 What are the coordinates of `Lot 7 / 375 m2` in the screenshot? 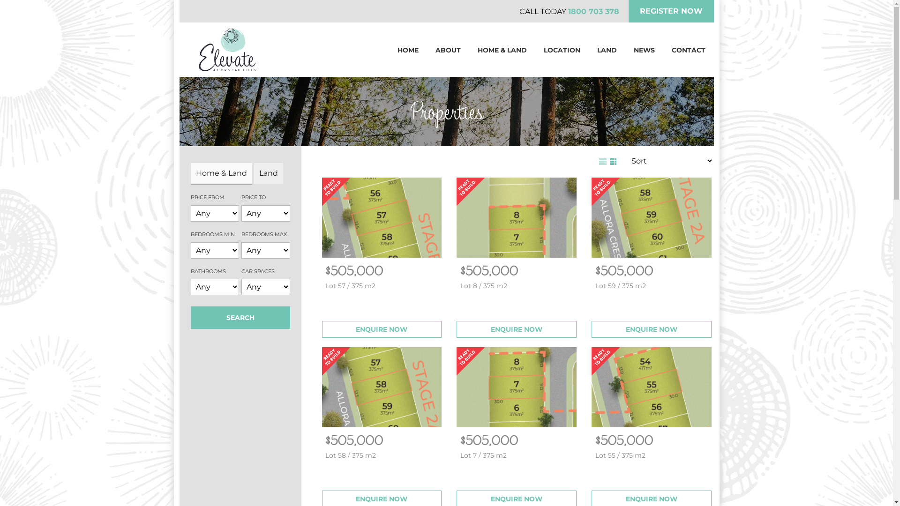 It's located at (517, 458).